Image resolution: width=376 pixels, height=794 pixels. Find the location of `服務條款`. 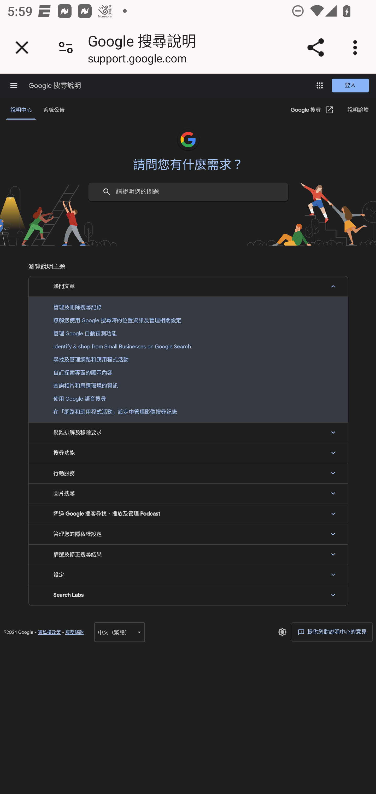

服務條款 is located at coordinates (74, 632).